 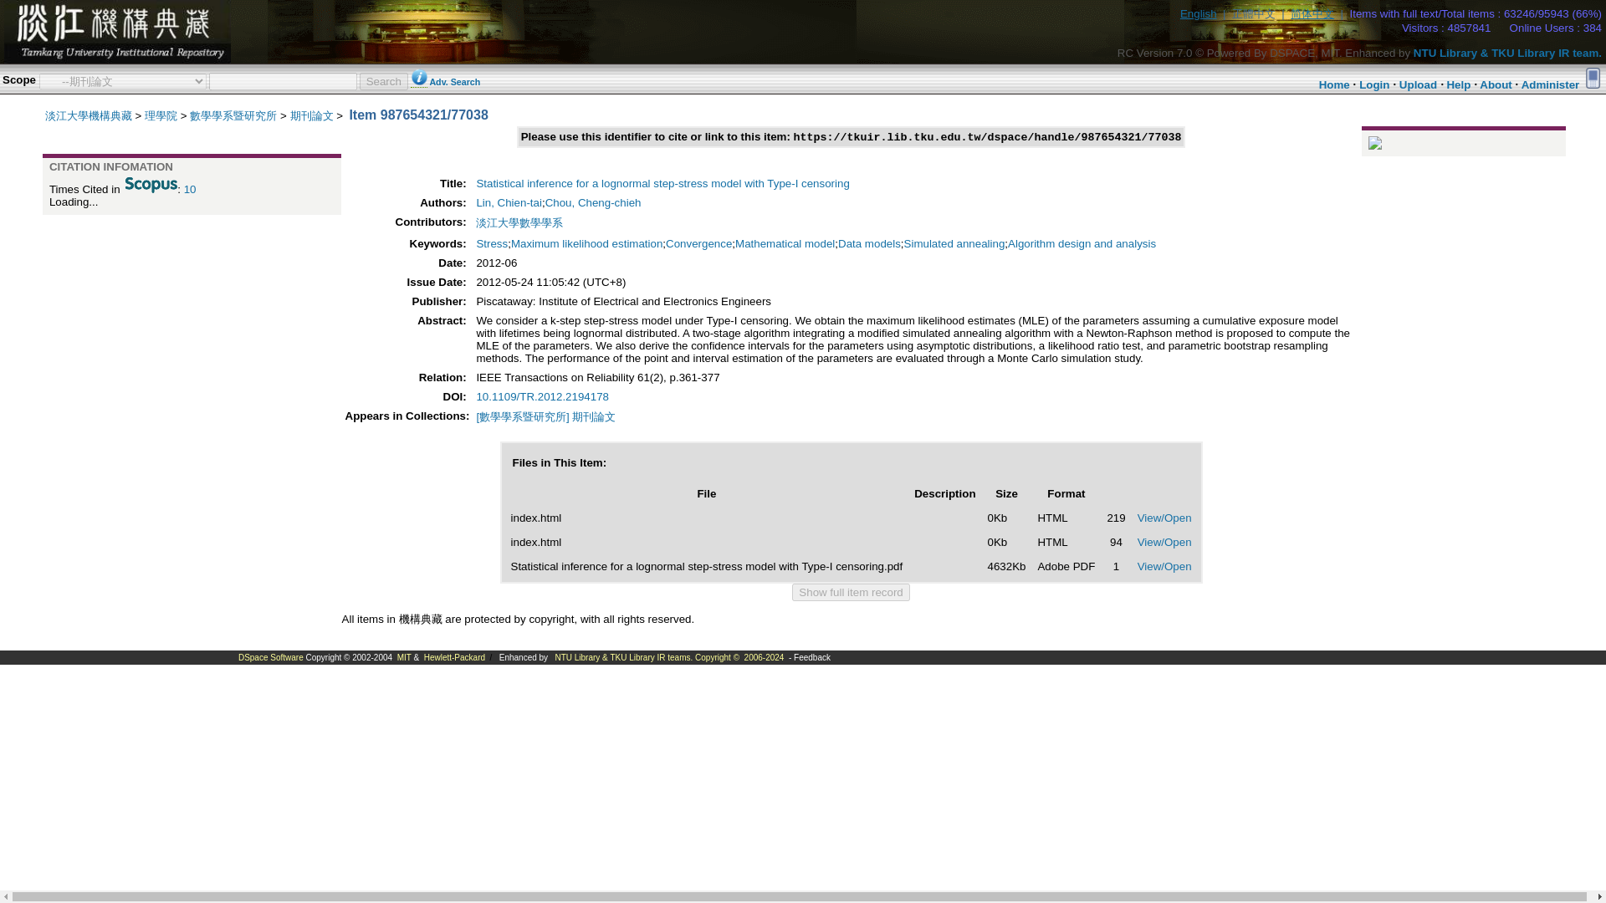 What do you see at coordinates (509, 202) in the screenshot?
I see `Lin, Chien-tai` at bounding box center [509, 202].